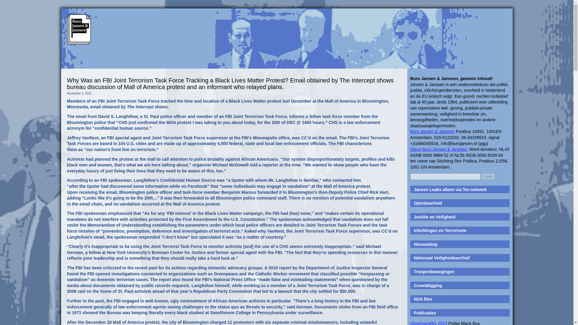 The width and height of the screenshot is (578, 325). Describe the element at coordinates (423, 299) in the screenshot. I see `NSA files` at that location.